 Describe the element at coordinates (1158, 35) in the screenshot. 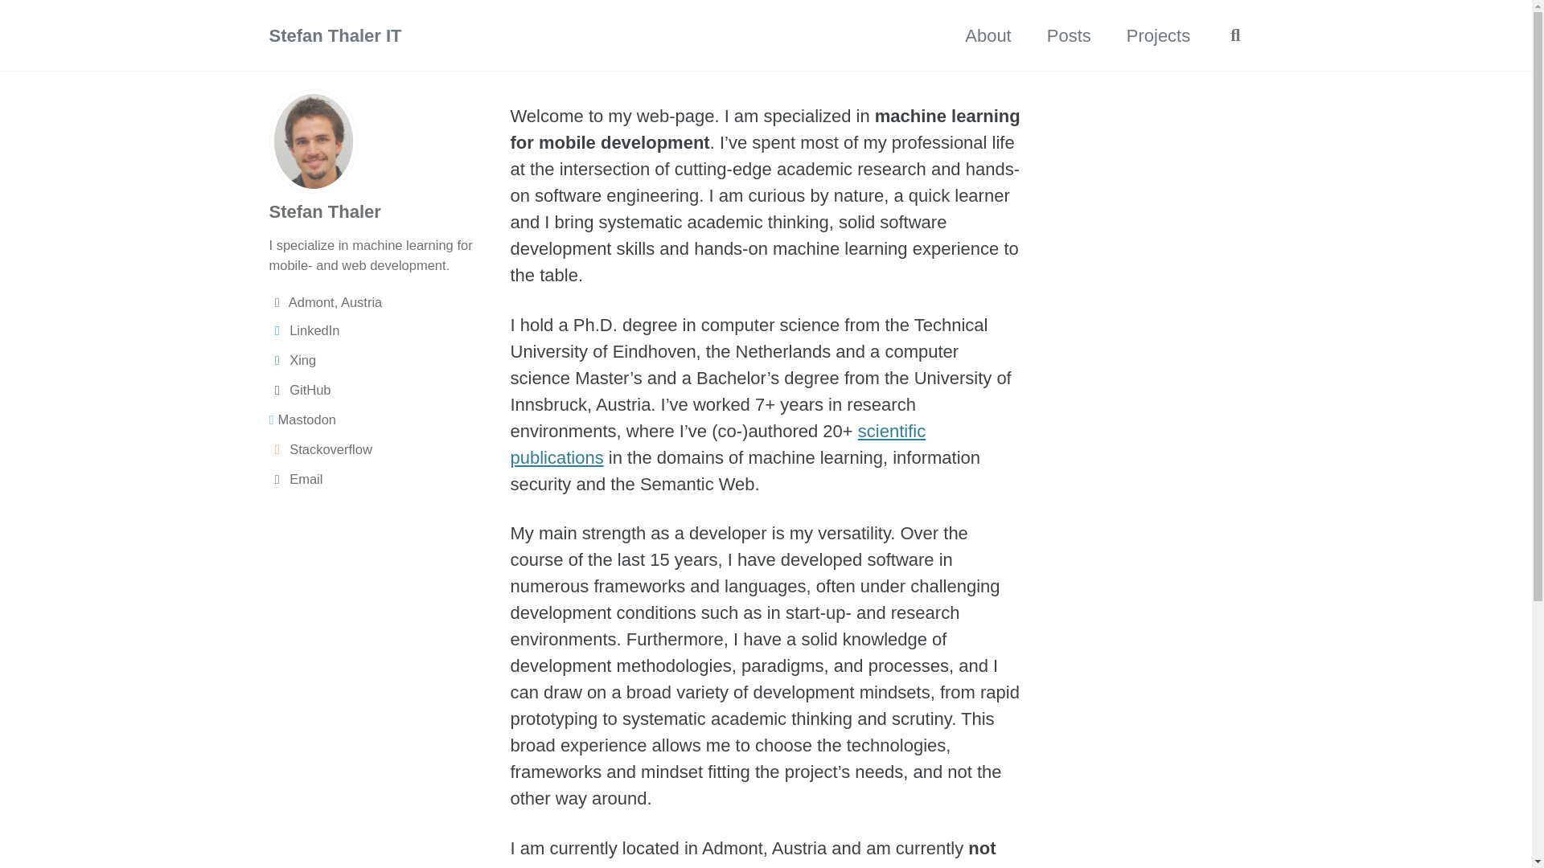

I see `Projects` at that location.